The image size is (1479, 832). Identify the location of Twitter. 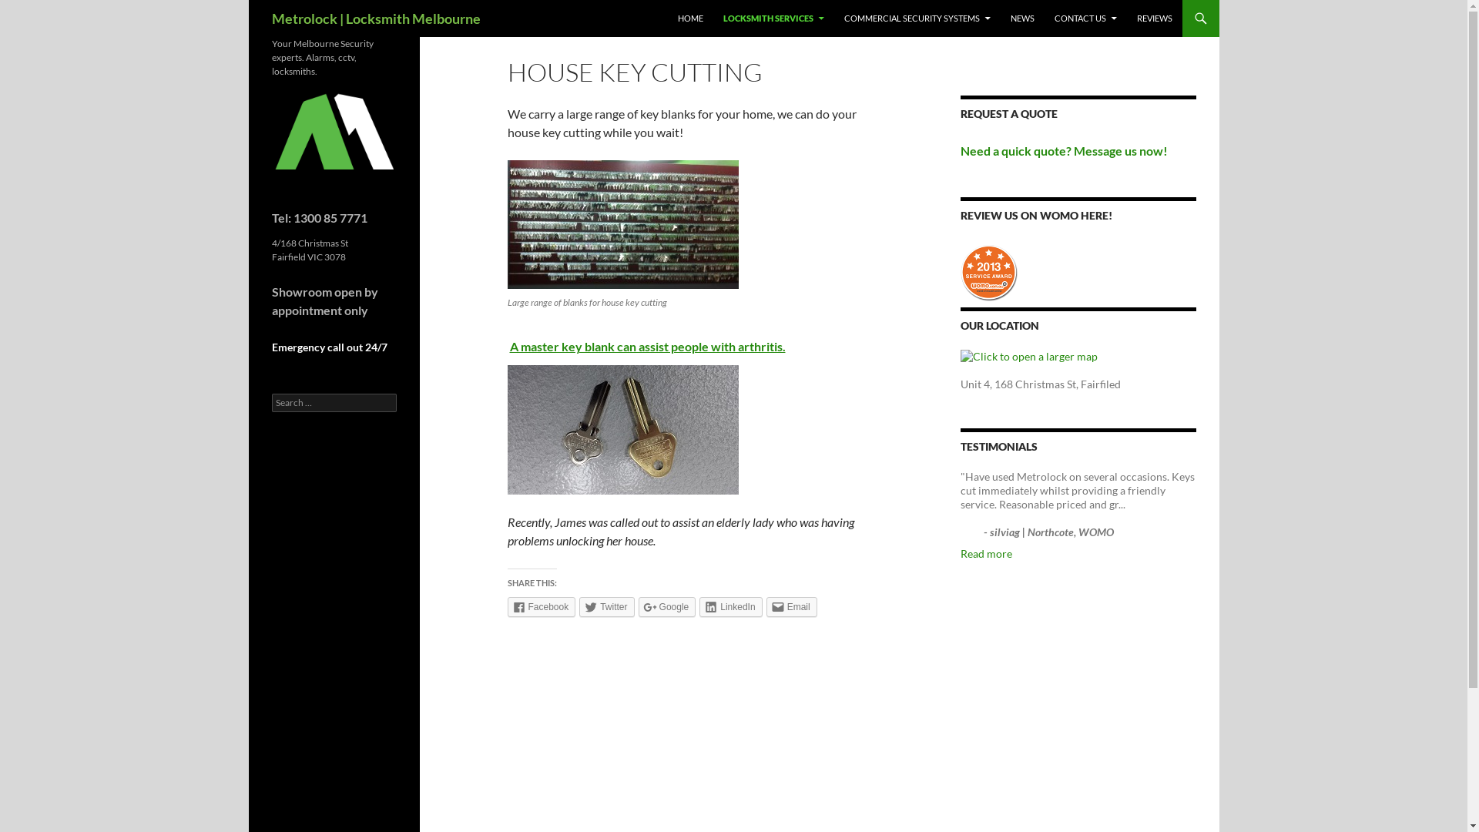
(607, 607).